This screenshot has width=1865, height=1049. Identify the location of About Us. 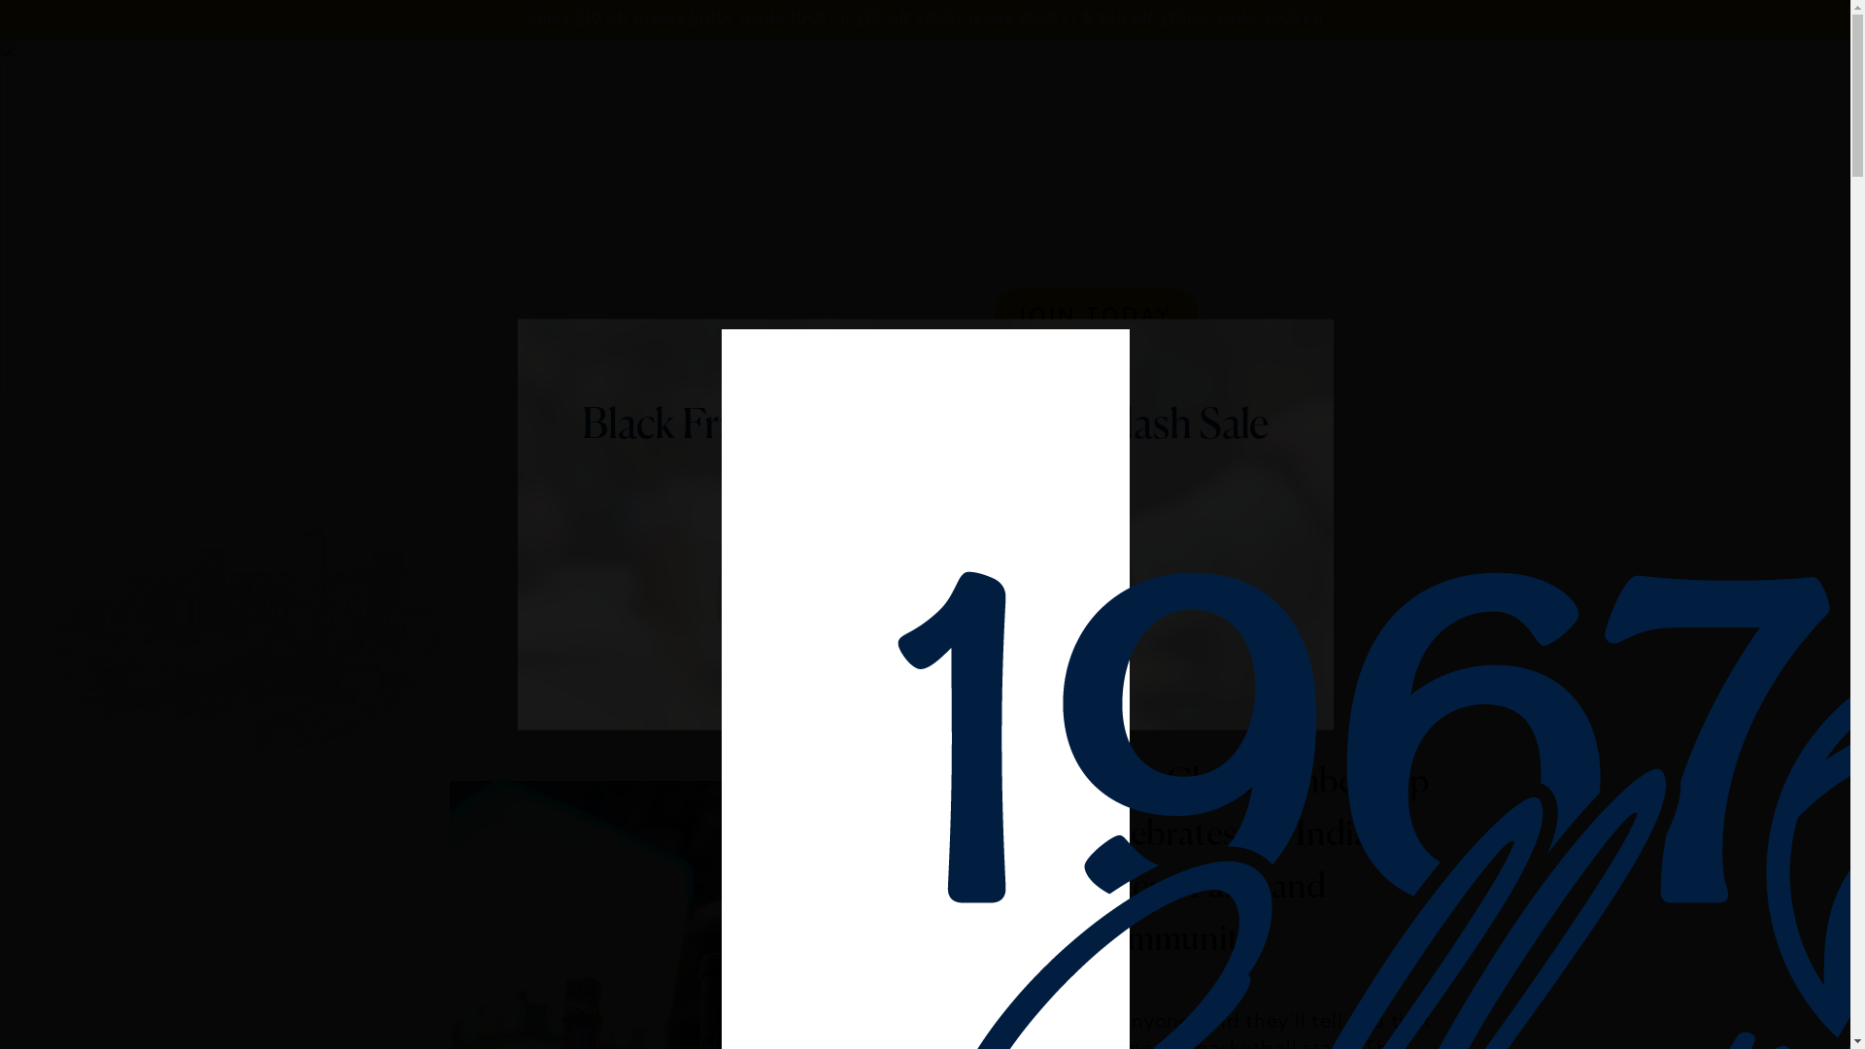
(787, 87).